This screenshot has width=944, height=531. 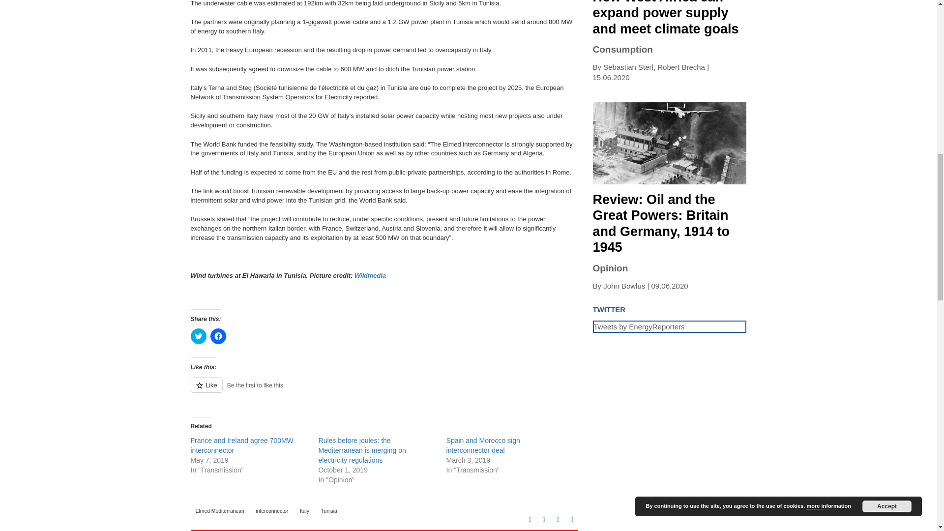 What do you see at coordinates (384, 390) in the screenshot?
I see `Like or Reblog` at bounding box center [384, 390].